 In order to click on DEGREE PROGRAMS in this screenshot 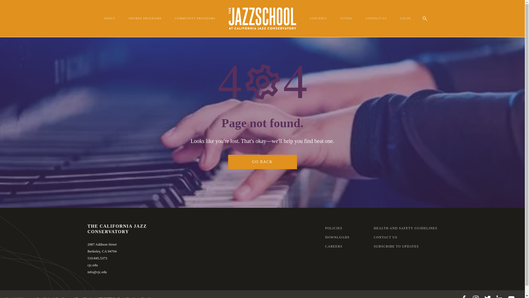, I will do `click(145, 18)`.